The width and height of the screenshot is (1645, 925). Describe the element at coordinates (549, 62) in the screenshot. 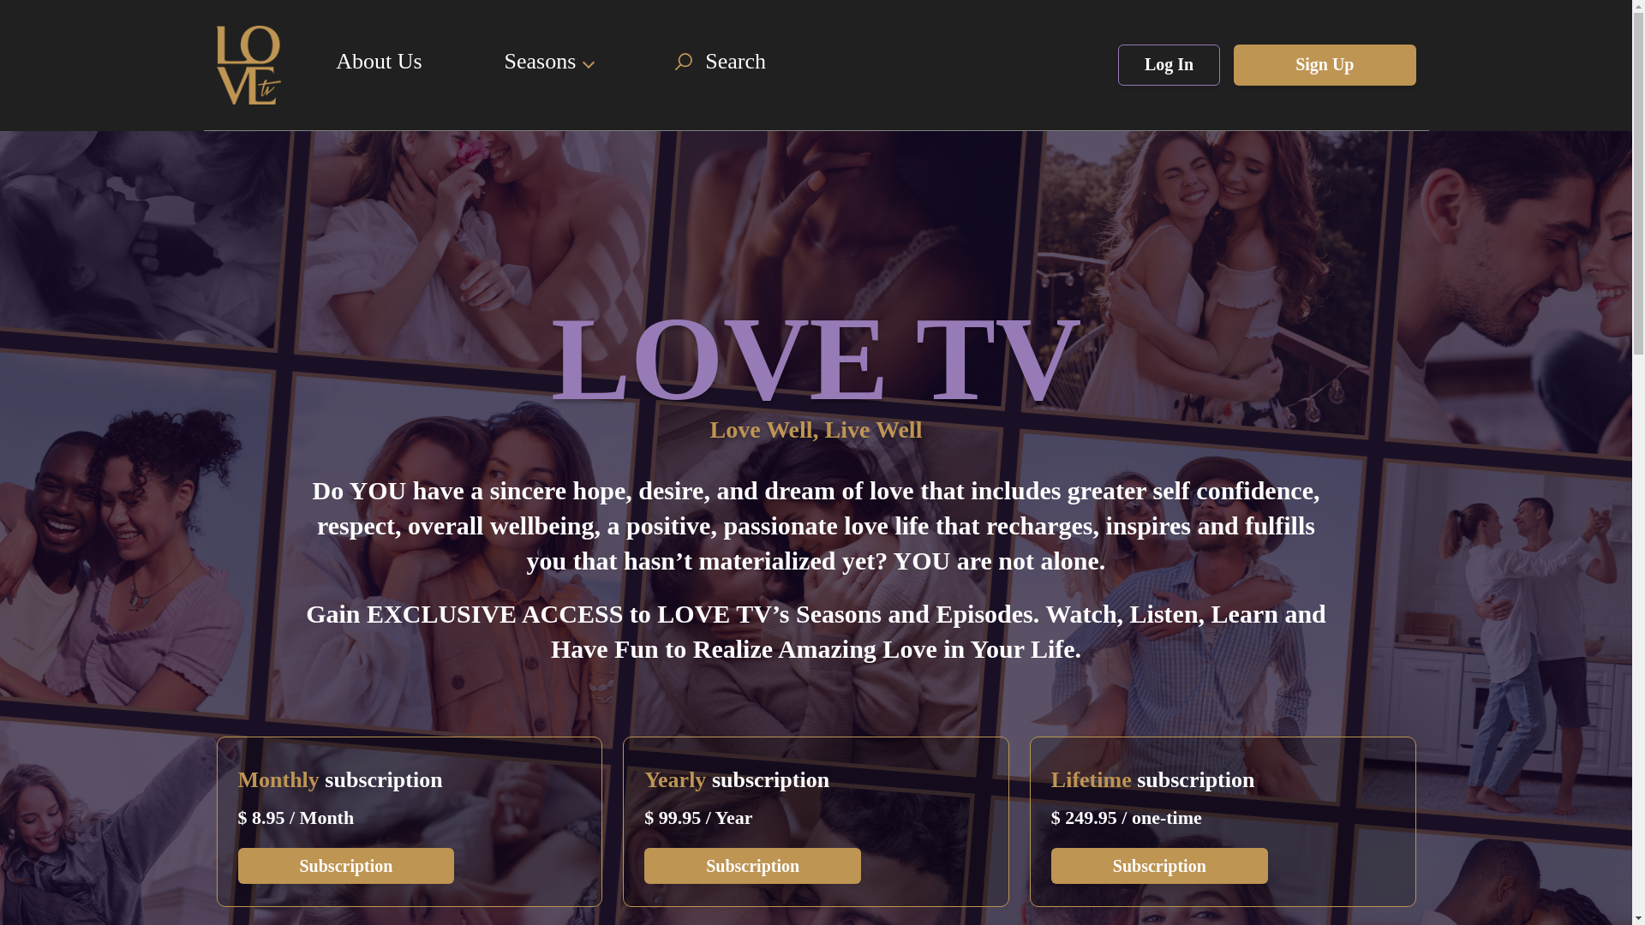

I see `Seasons` at that location.